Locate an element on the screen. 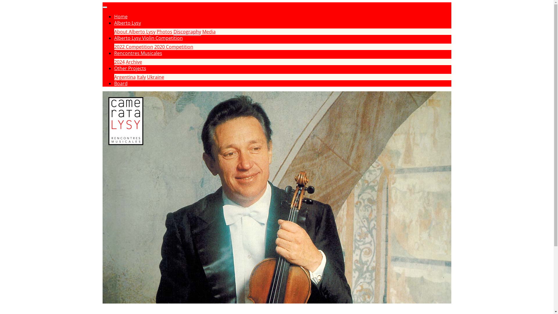  Italy is located at coordinates (141, 77).